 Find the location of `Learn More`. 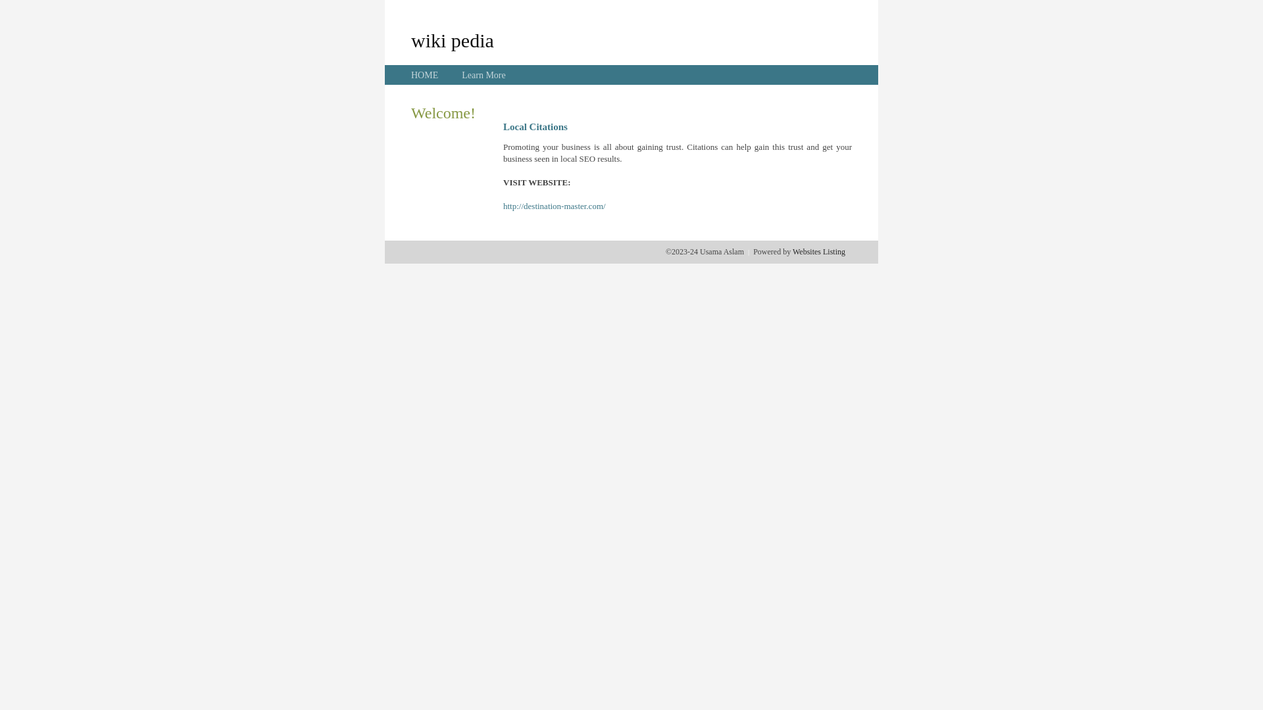

Learn More is located at coordinates (483, 75).